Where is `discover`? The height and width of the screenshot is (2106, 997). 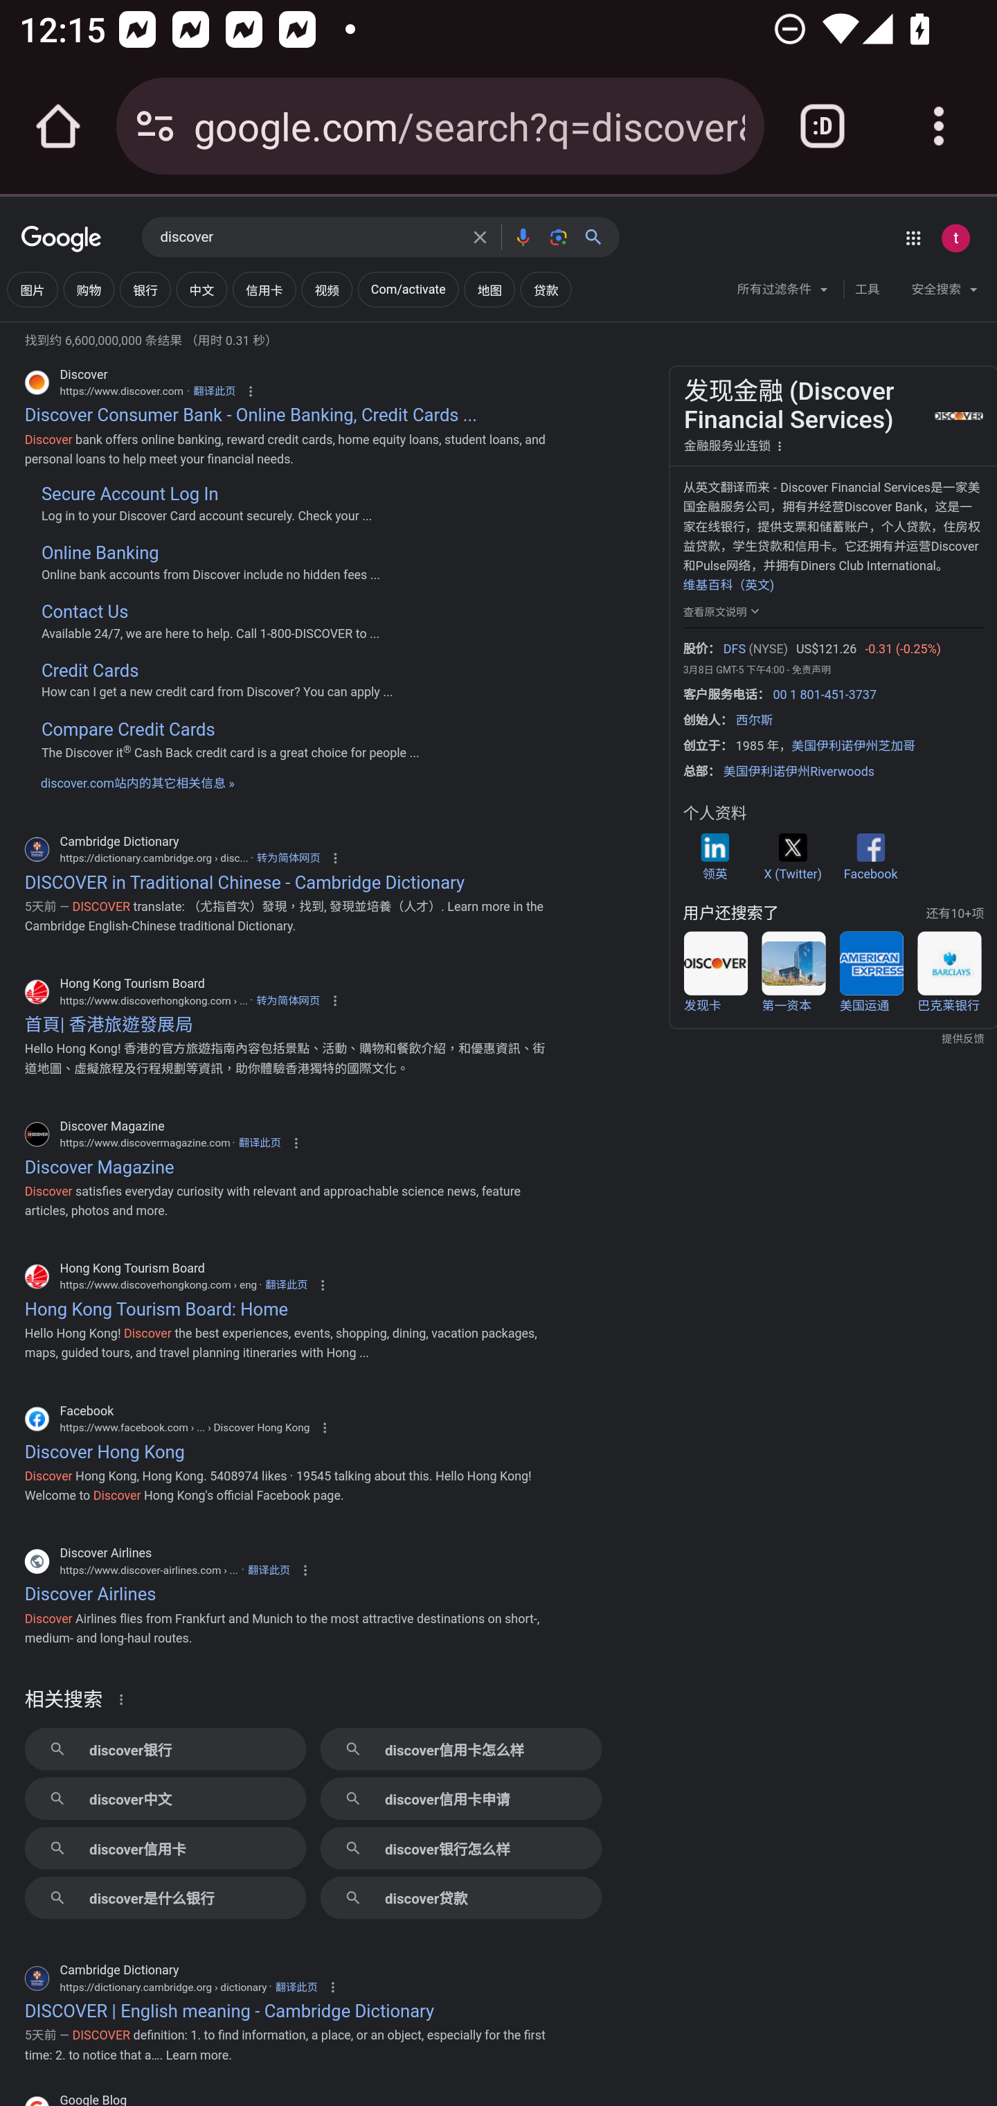
discover is located at coordinates (309, 238).